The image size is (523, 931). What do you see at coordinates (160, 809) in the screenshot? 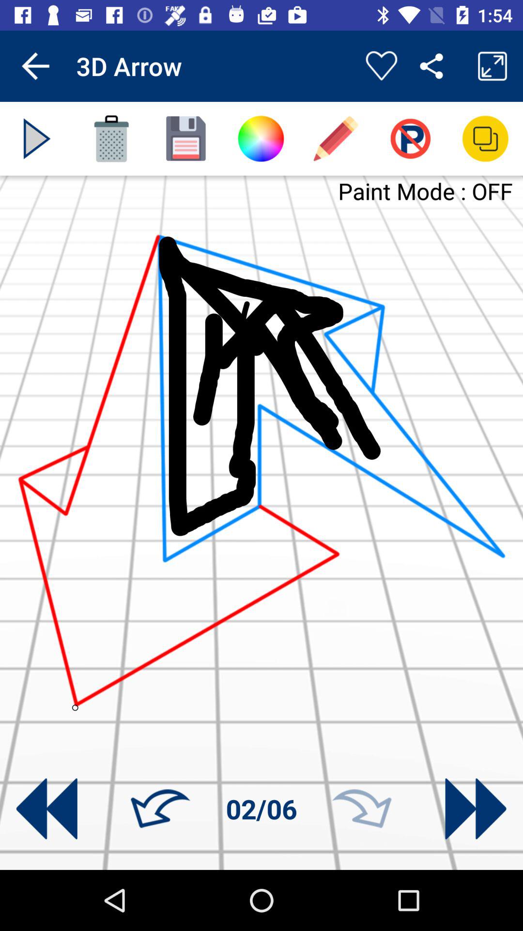
I see `undo` at bounding box center [160, 809].